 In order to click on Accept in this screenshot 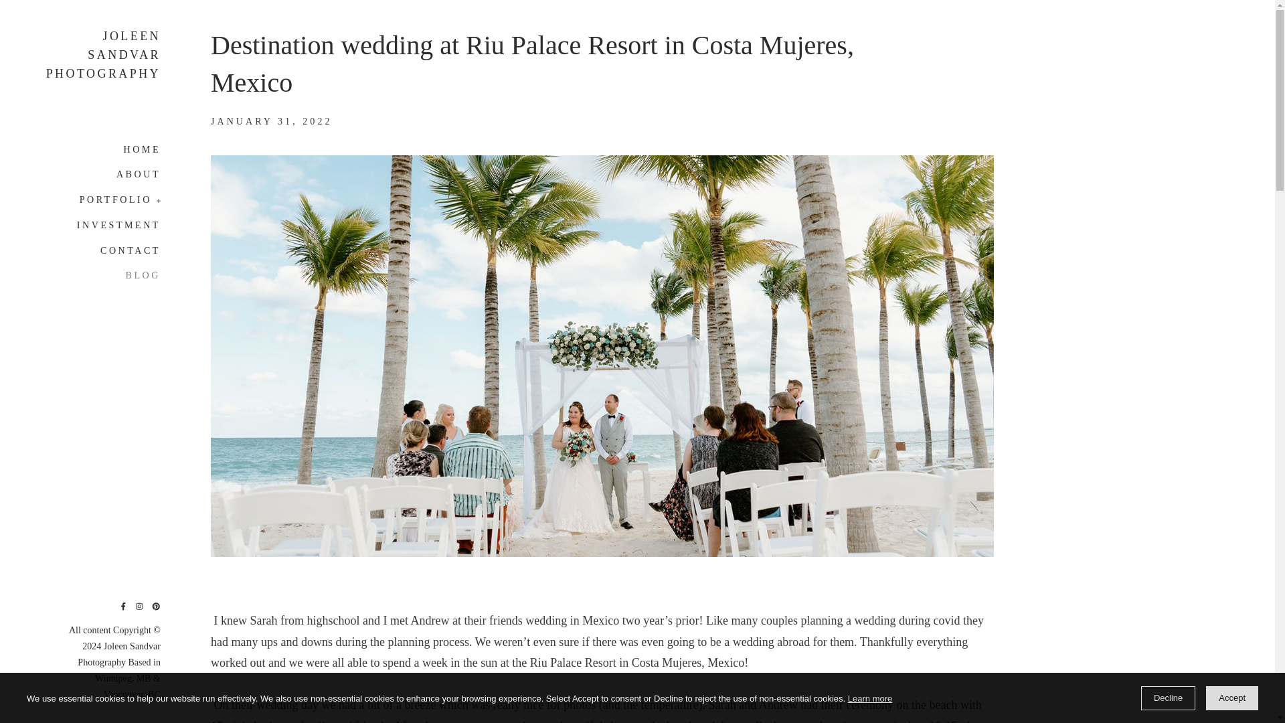, I will do `click(1231, 698)`.